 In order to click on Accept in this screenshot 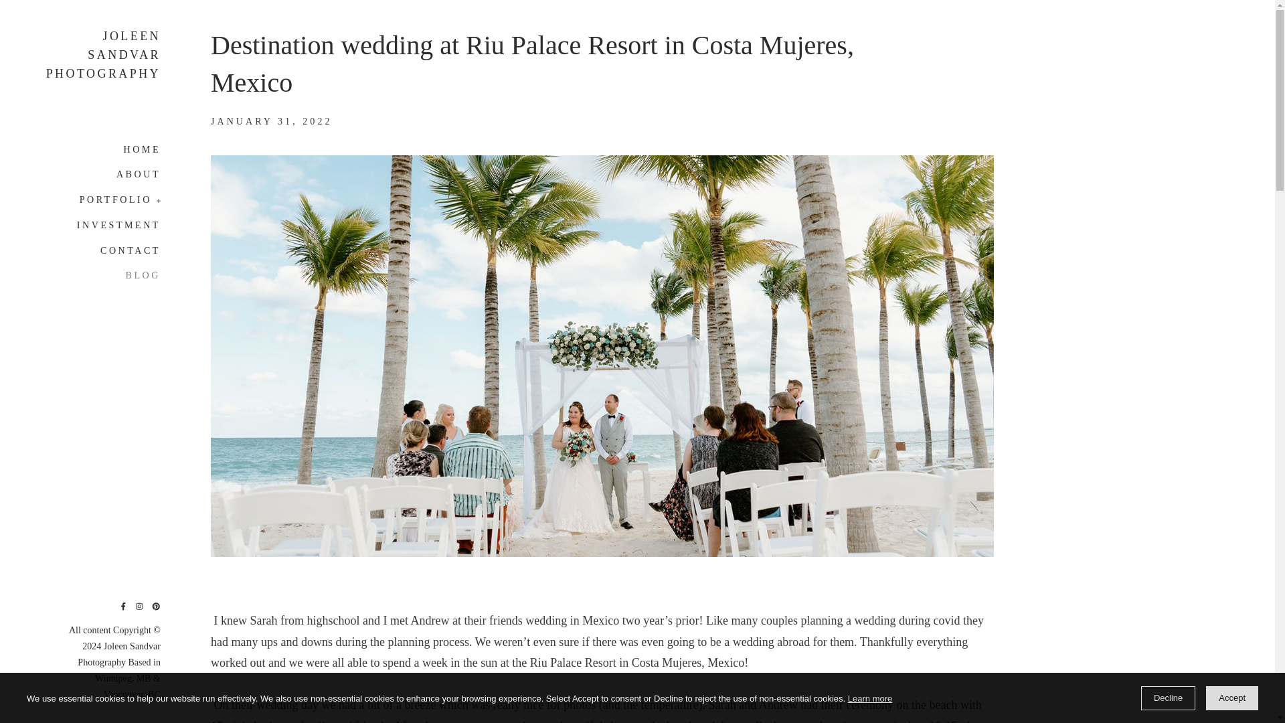, I will do `click(1231, 698)`.